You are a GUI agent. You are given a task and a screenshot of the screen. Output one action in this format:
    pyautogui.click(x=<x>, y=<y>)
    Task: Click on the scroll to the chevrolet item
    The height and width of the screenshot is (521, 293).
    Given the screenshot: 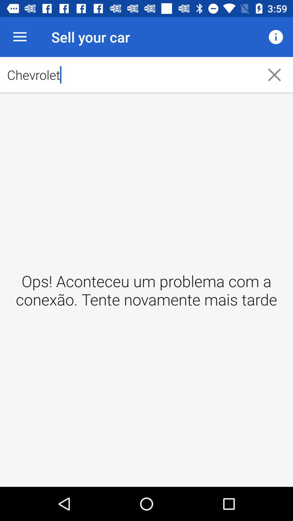 What is the action you would take?
    pyautogui.click(x=128, y=75)
    